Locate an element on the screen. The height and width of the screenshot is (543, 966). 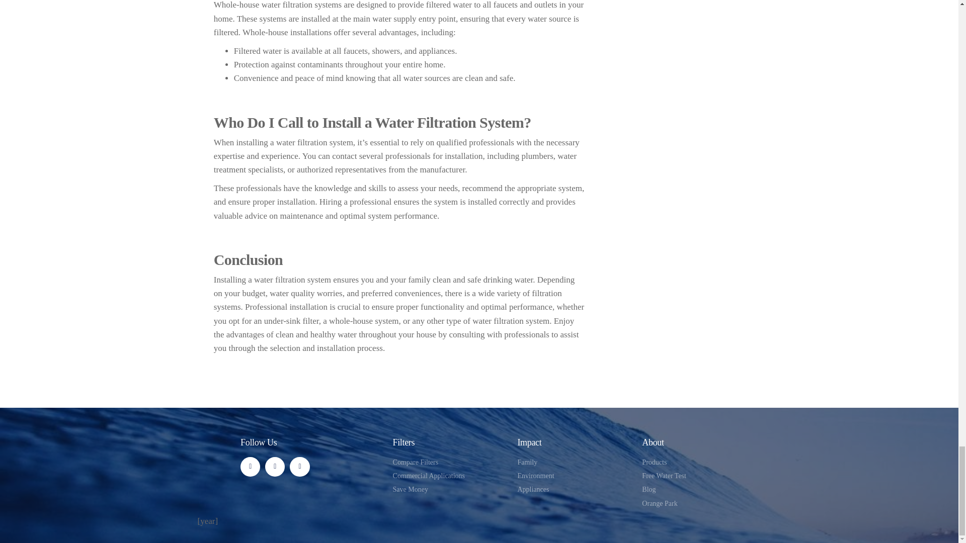
Products is located at coordinates (698, 463).